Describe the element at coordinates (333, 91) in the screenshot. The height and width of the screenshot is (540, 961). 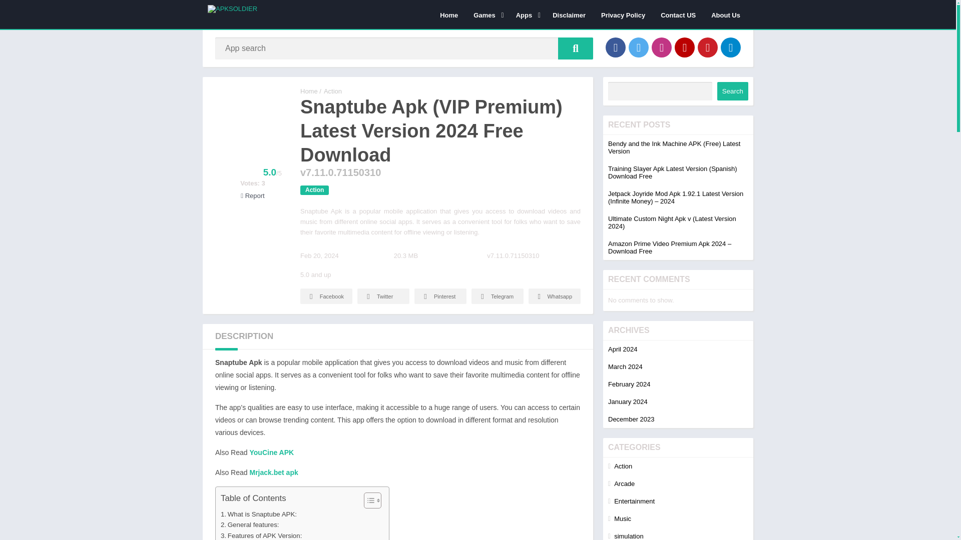
I see `Action` at that location.